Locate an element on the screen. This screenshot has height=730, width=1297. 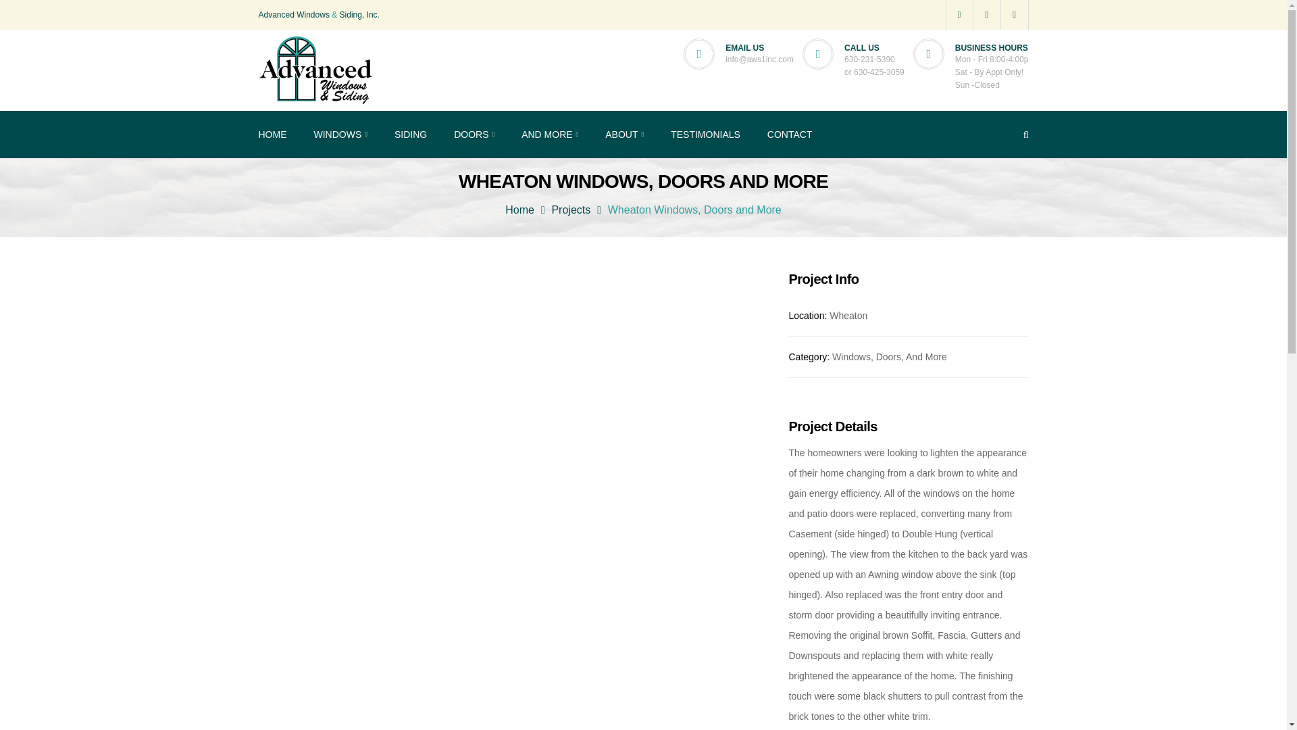
AND MORE is located at coordinates (550, 135).